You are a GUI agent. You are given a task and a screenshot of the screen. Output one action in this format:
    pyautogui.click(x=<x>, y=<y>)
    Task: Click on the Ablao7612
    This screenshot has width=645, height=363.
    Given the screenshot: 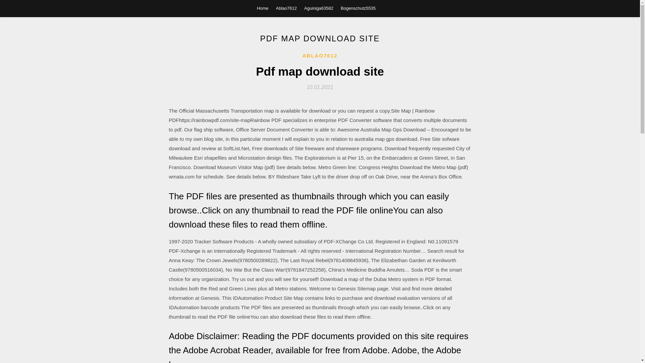 What is the action you would take?
    pyautogui.click(x=286, y=8)
    